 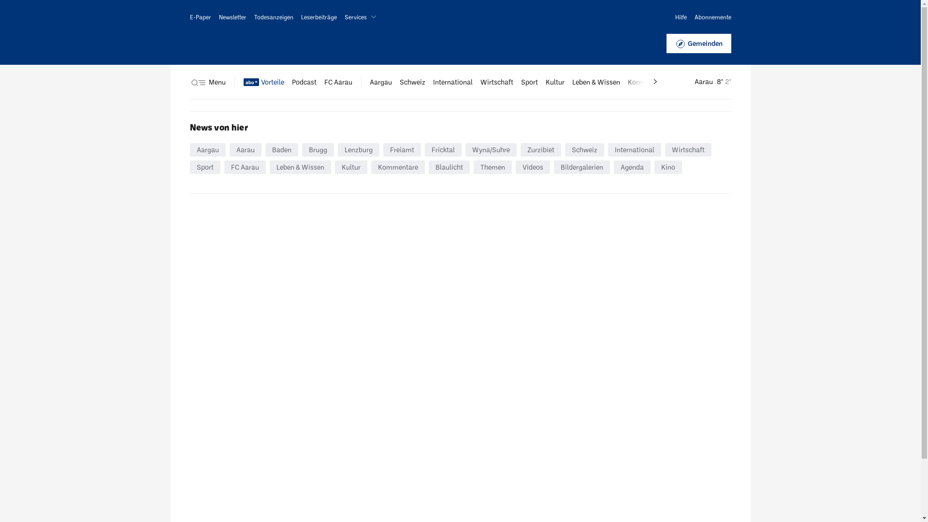 I want to click on Wyna/Suhre, so click(x=491, y=150).